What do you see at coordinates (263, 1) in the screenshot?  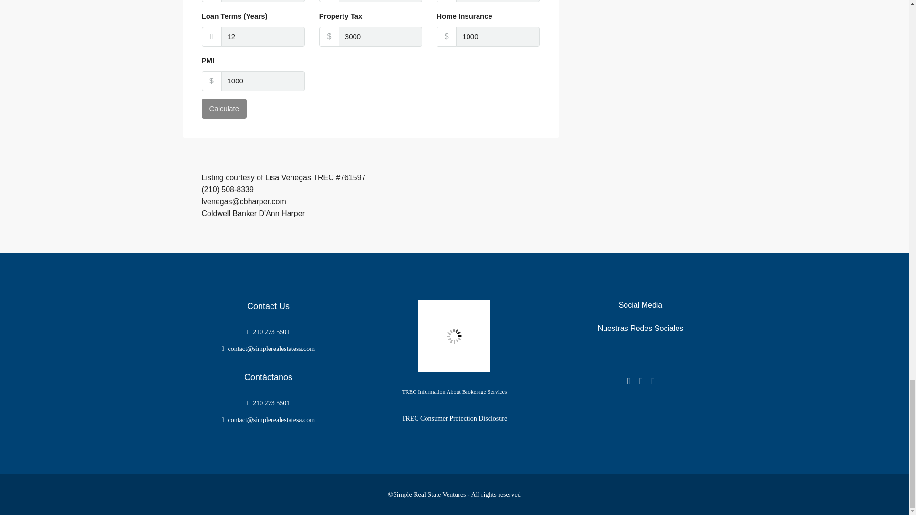 I see `480000` at bounding box center [263, 1].